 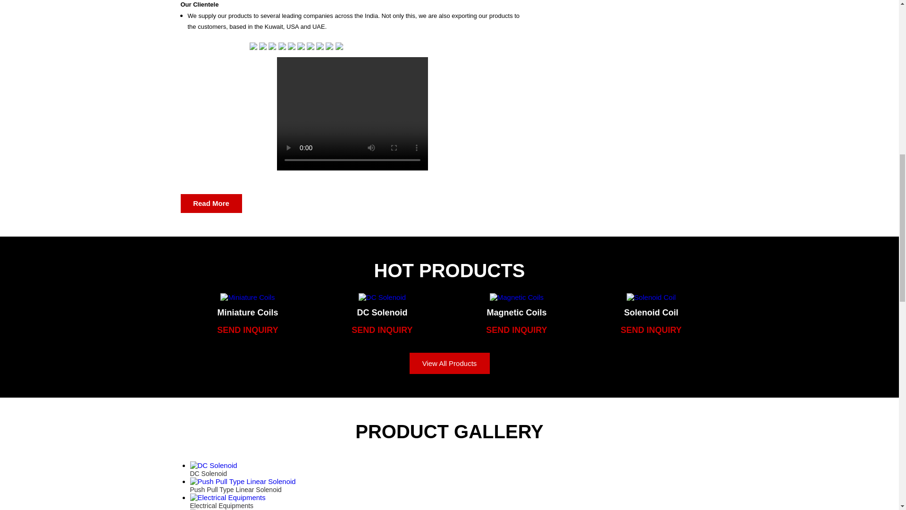 I want to click on Solenoid Coil, so click(x=651, y=297).